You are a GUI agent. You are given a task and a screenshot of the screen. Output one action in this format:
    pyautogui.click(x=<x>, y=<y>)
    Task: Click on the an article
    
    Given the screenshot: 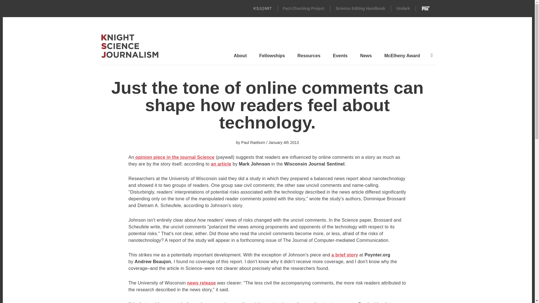 What is the action you would take?
    pyautogui.click(x=221, y=164)
    